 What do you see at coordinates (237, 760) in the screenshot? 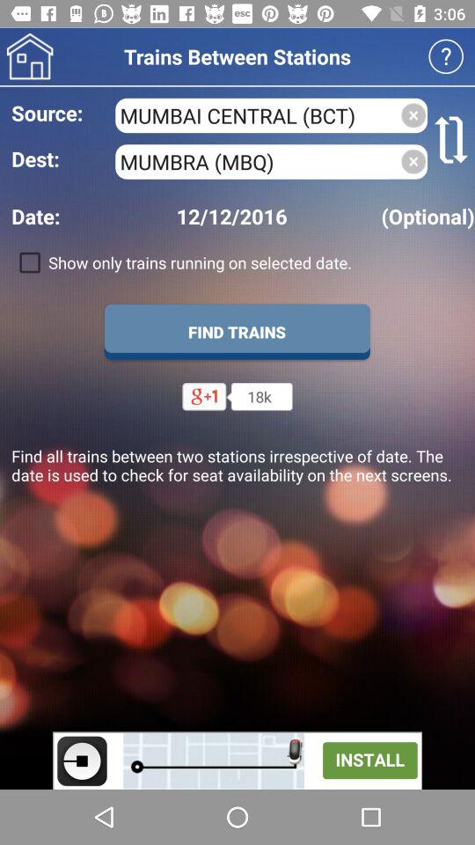
I see `go to install uber` at bounding box center [237, 760].